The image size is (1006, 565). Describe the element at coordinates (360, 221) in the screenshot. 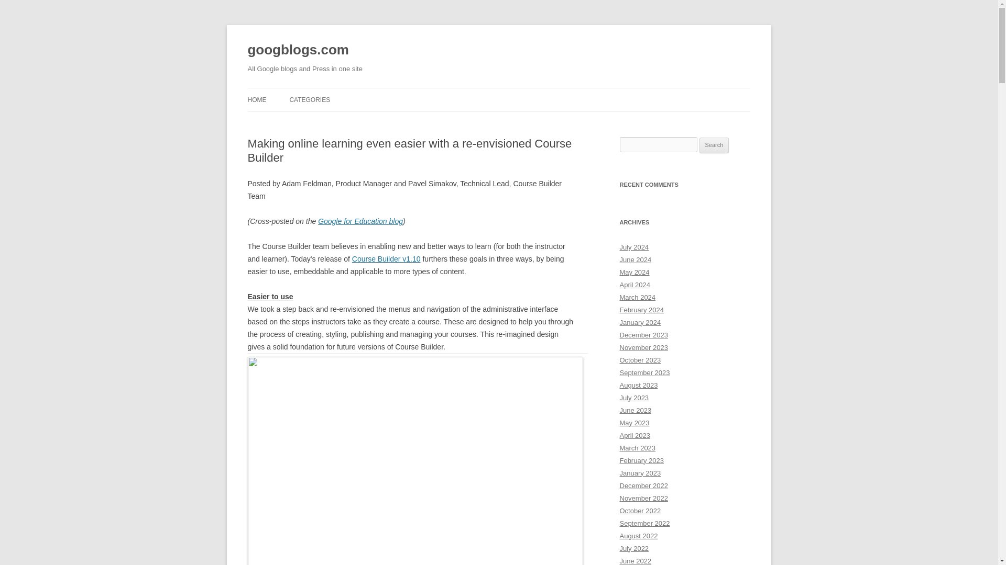

I see `Google for Education blog` at that location.